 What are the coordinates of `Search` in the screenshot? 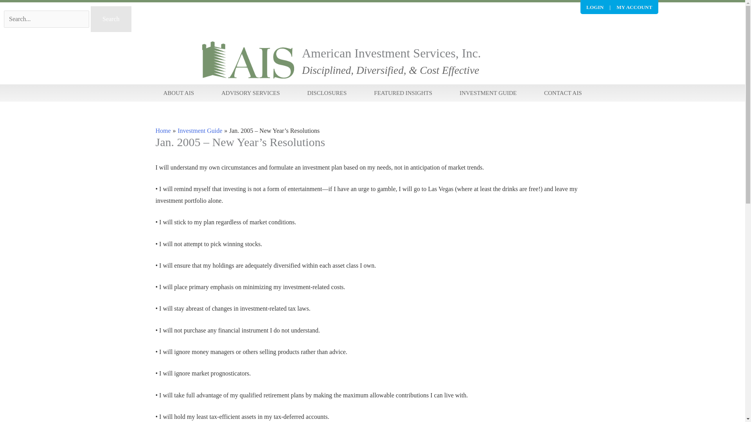 It's located at (111, 19).